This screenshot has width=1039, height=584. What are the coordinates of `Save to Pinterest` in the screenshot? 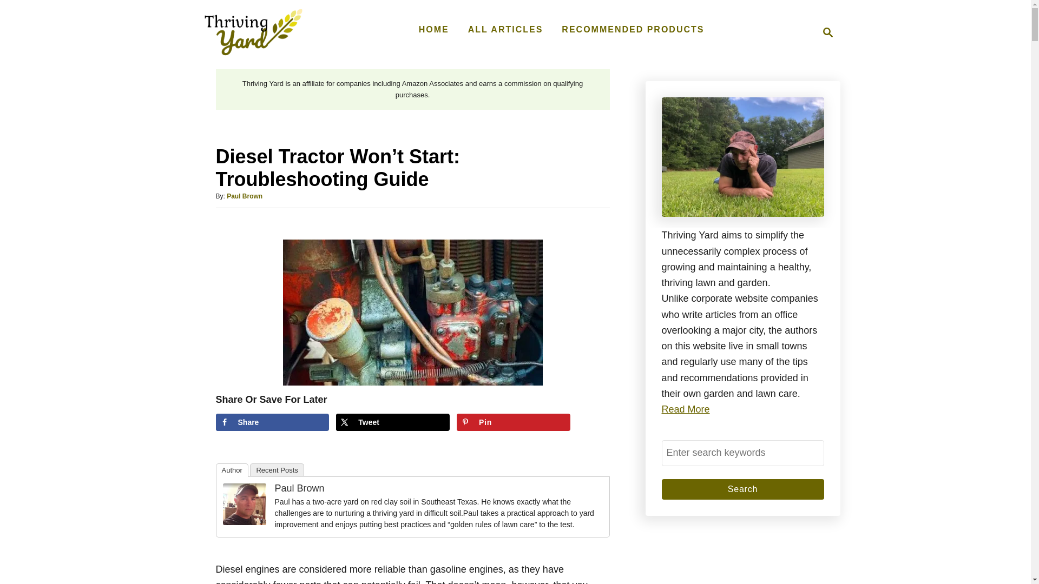 It's located at (742, 453).